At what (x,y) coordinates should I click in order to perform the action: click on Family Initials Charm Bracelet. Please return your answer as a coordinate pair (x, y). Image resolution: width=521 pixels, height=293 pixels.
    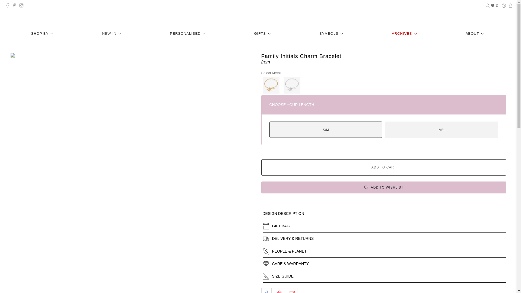
    Looking at the image, I should click on (271, 85).